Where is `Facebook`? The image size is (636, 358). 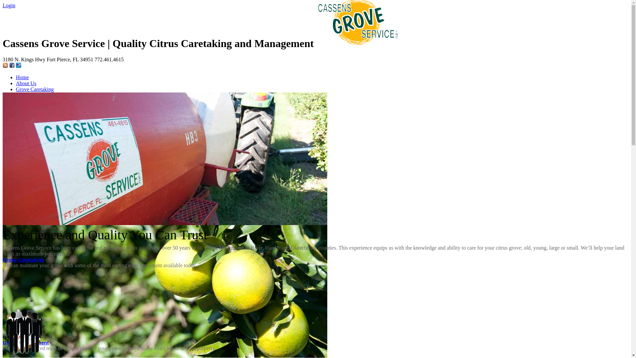 Facebook is located at coordinates (12, 66).